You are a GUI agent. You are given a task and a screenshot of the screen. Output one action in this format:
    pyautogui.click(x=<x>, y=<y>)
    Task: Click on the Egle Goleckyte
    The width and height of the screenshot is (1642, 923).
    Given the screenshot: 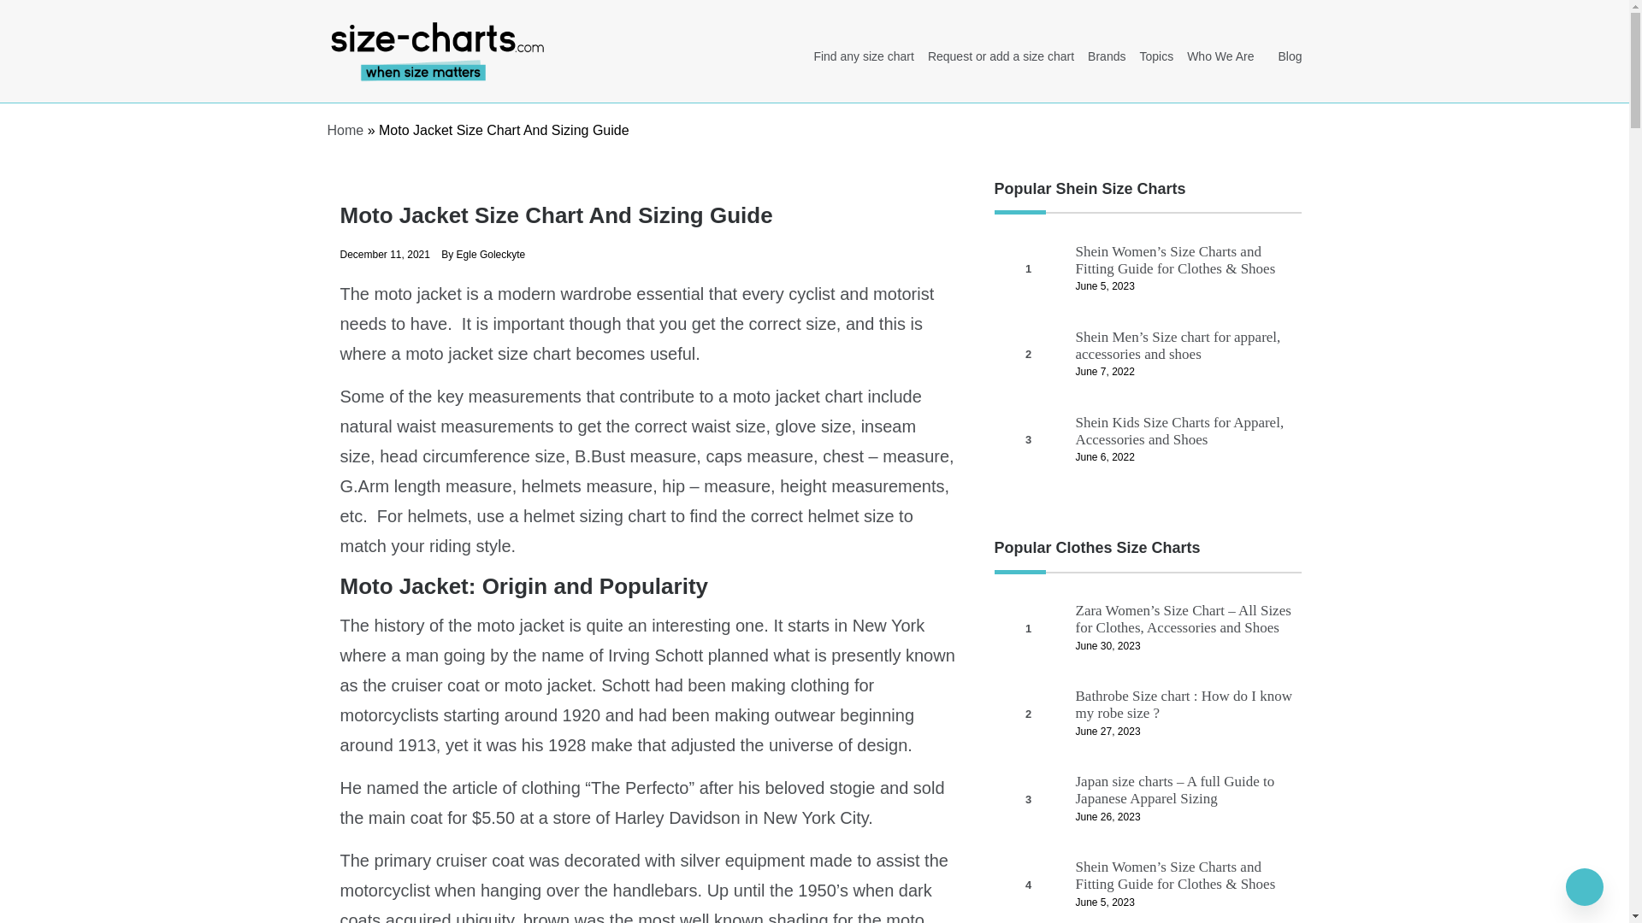 What is the action you would take?
    pyautogui.click(x=491, y=254)
    